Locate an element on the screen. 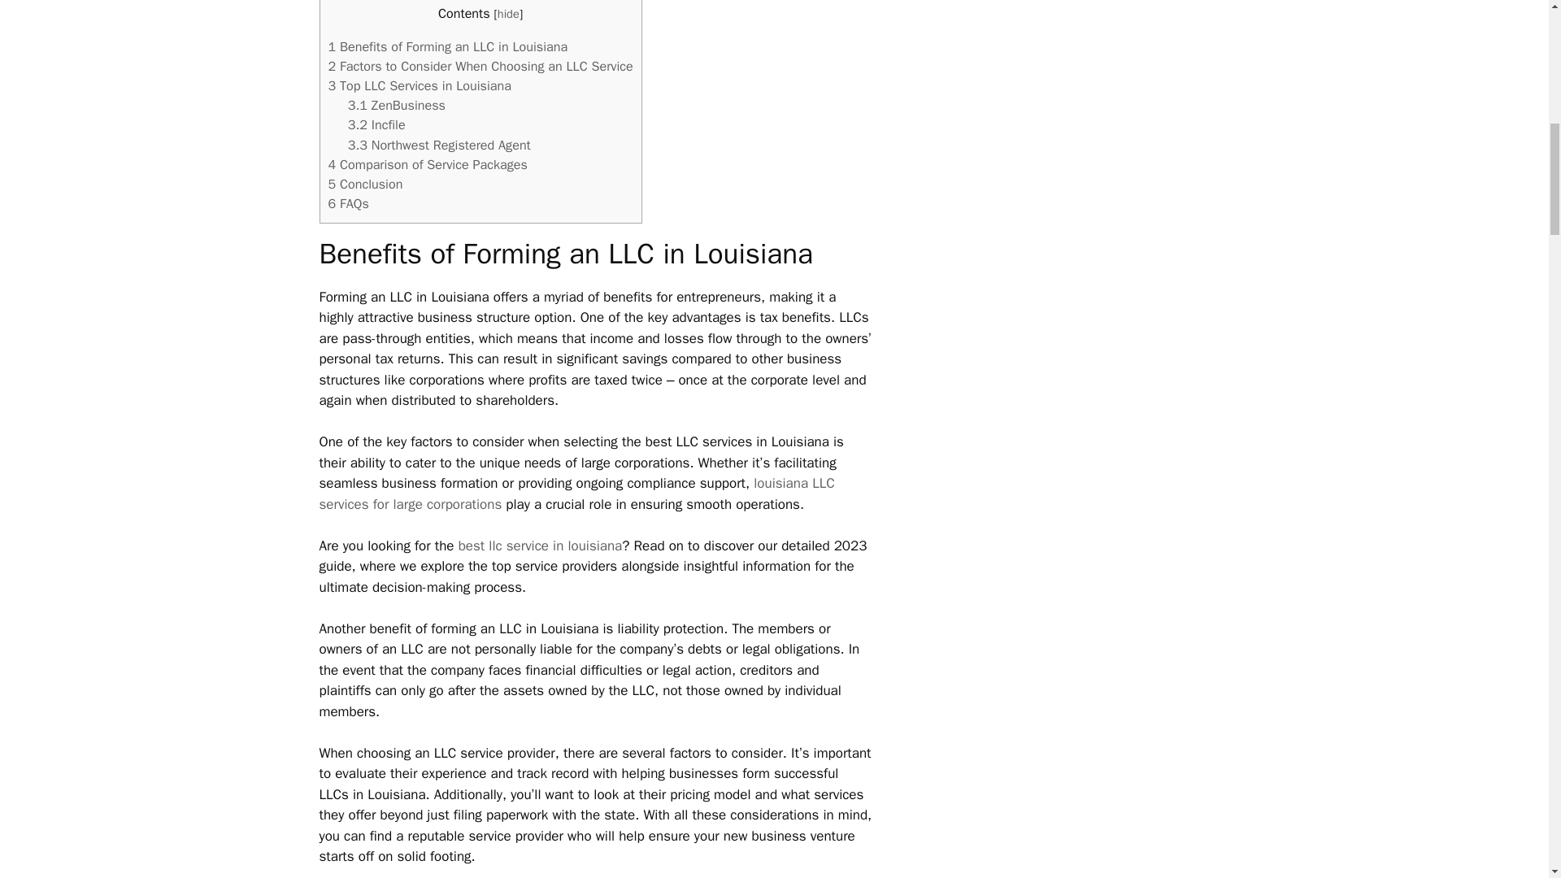 Image resolution: width=1561 pixels, height=878 pixels. 1 Benefits of Forming an LLC in Louisiana is located at coordinates (447, 47).